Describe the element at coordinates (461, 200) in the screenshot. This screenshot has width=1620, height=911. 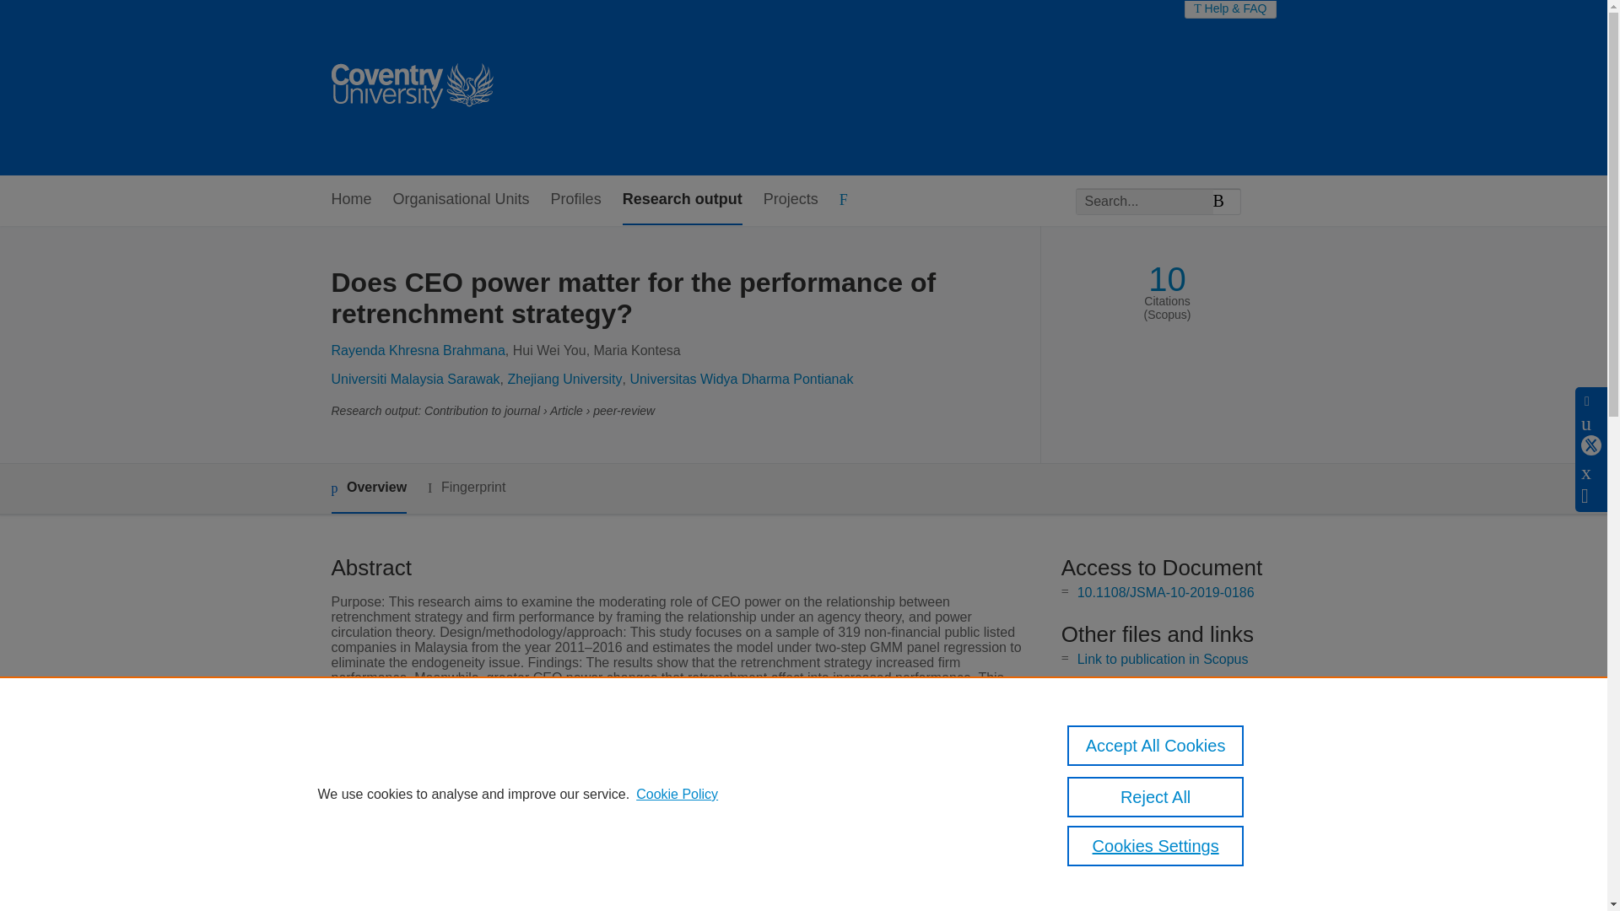
I see `Organisational Units` at that location.